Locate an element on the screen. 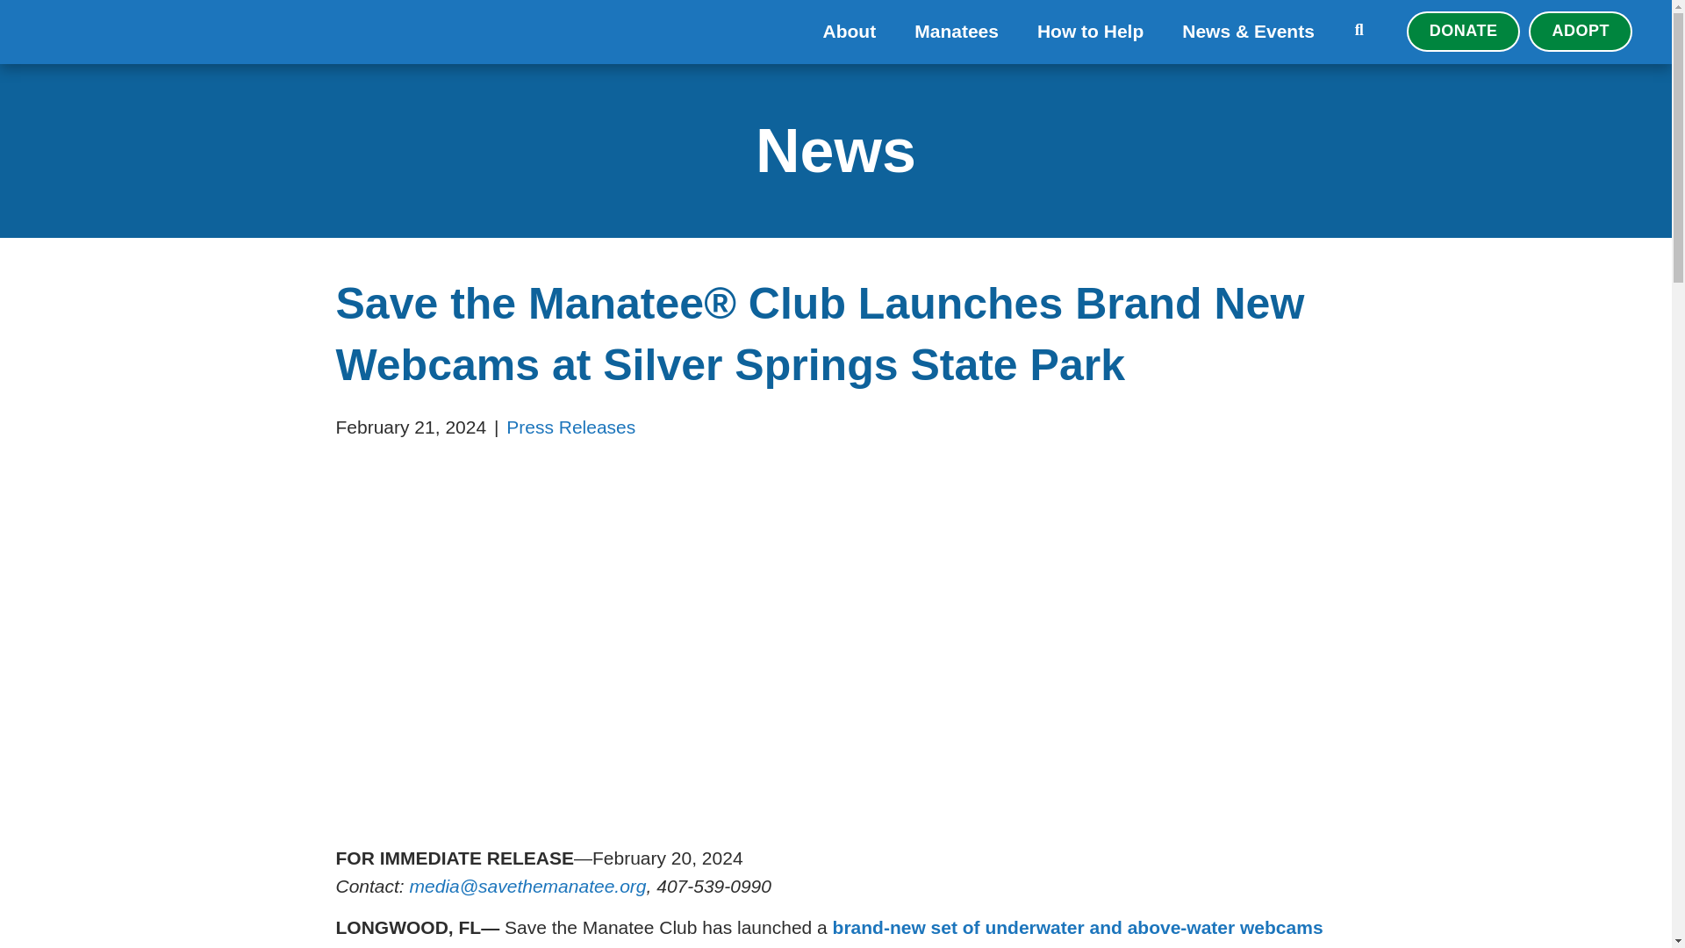 Image resolution: width=1685 pixels, height=948 pixels. Silver Springs Webcams 180 Smc is located at coordinates (832, 634).